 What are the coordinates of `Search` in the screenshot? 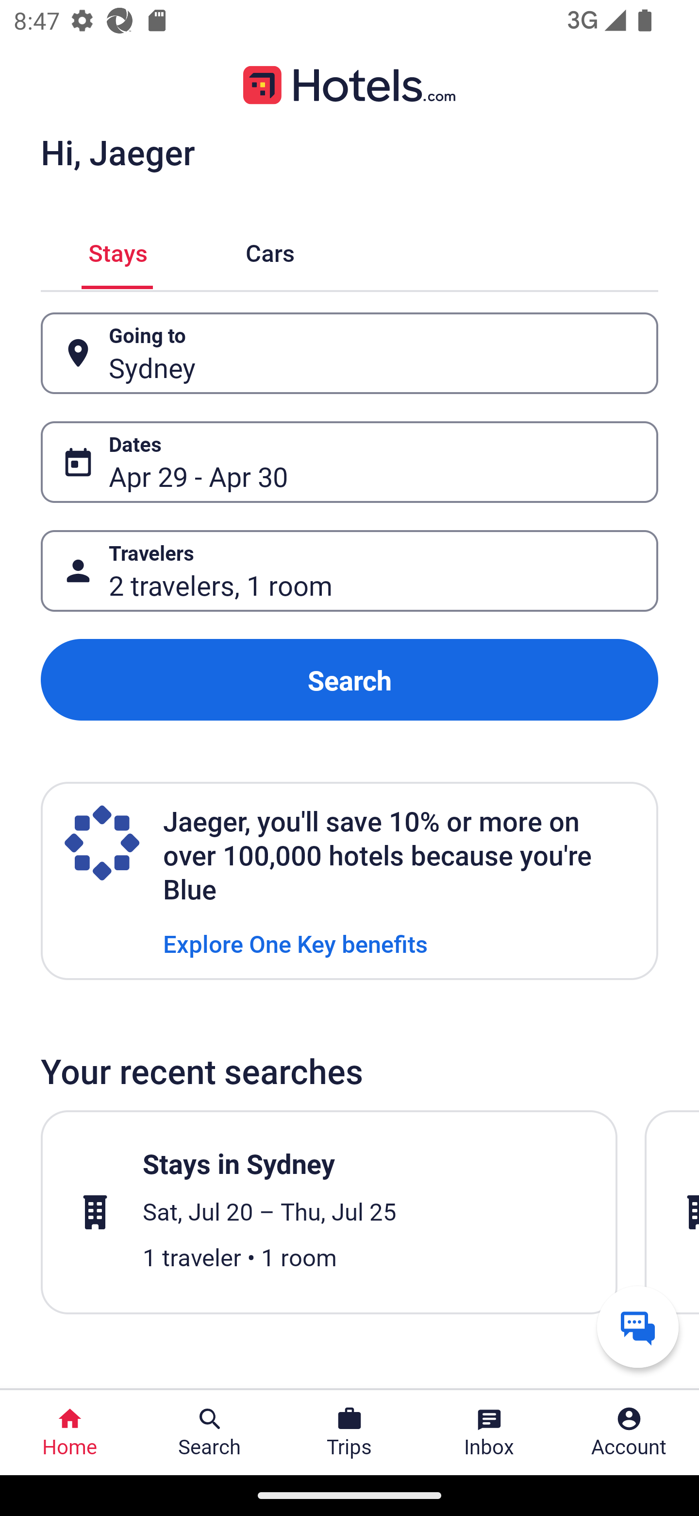 It's located at (349, 679).